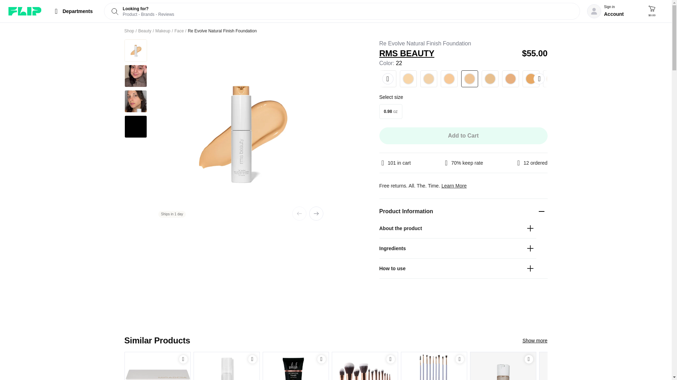  Describe the element at coordinates (183, 359) in the screenshot. I see `Honest Beauty Save Face Shielding Setting Spray` at that location.